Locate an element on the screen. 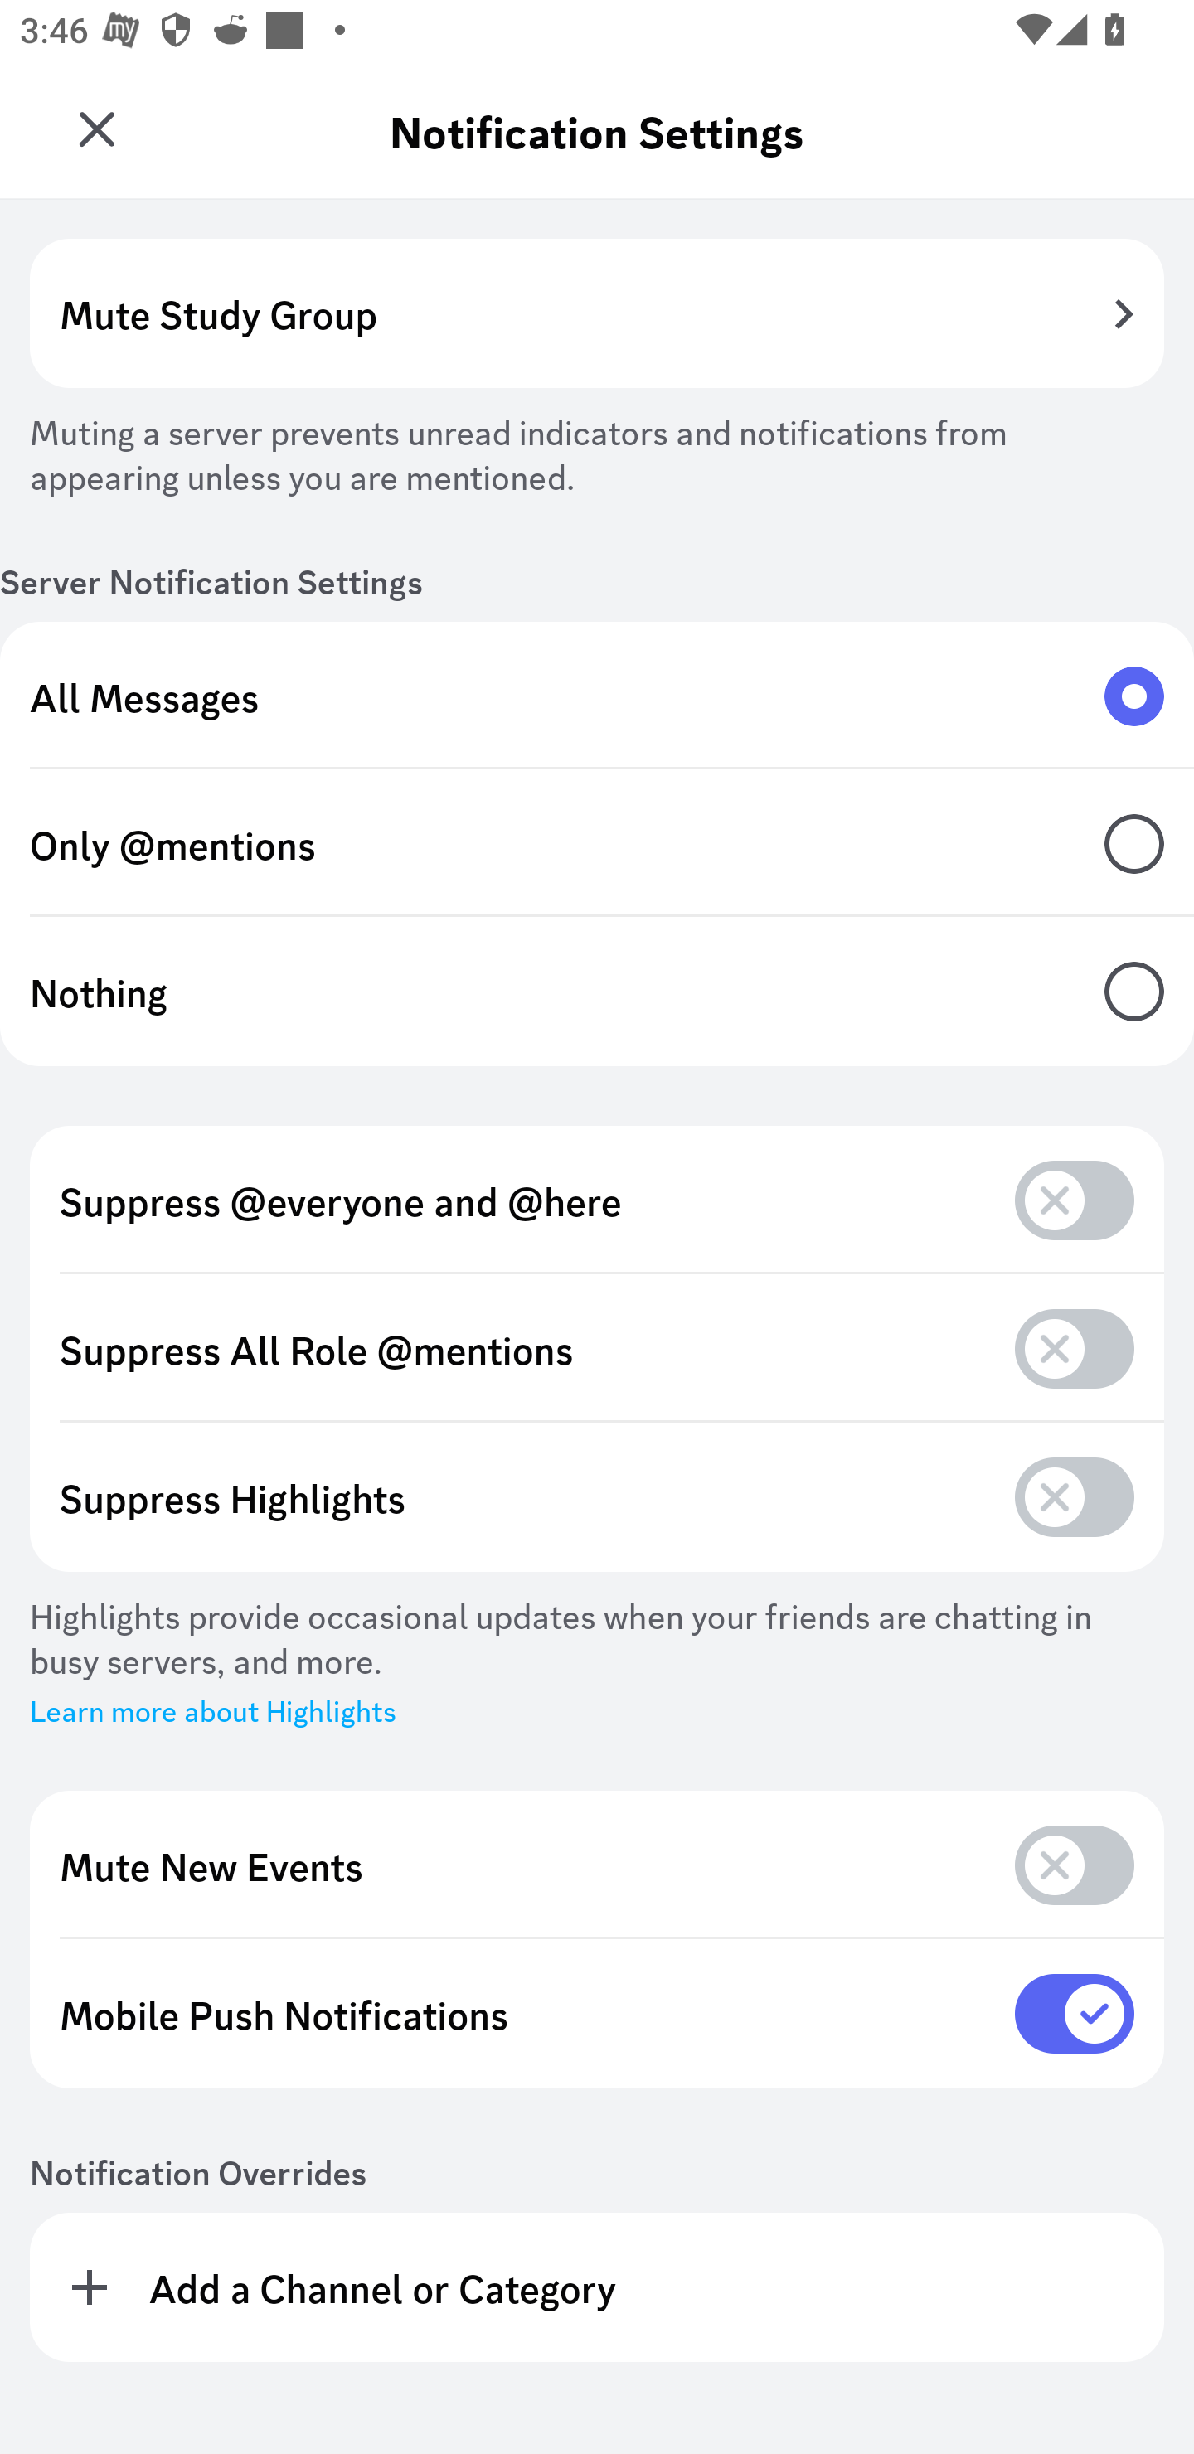  Only @mentions,  Only @mentions is located at coordinates (597, 844).